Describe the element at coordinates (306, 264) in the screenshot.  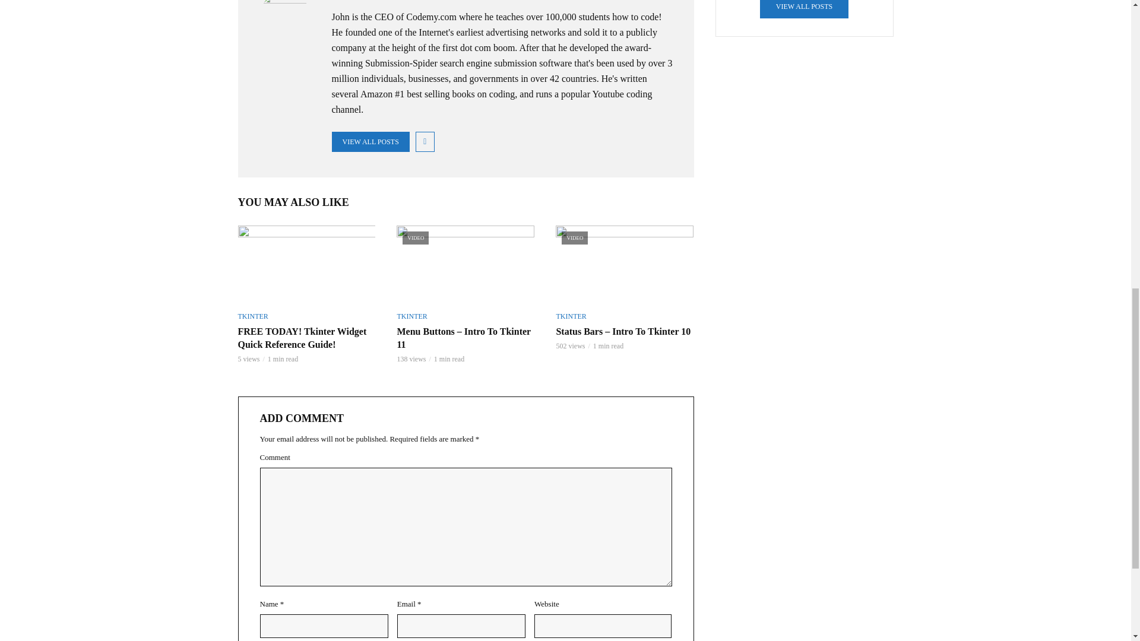
I see `FREE TODAY!  Tkinter Widget Quick Reference Guide!` at that location.